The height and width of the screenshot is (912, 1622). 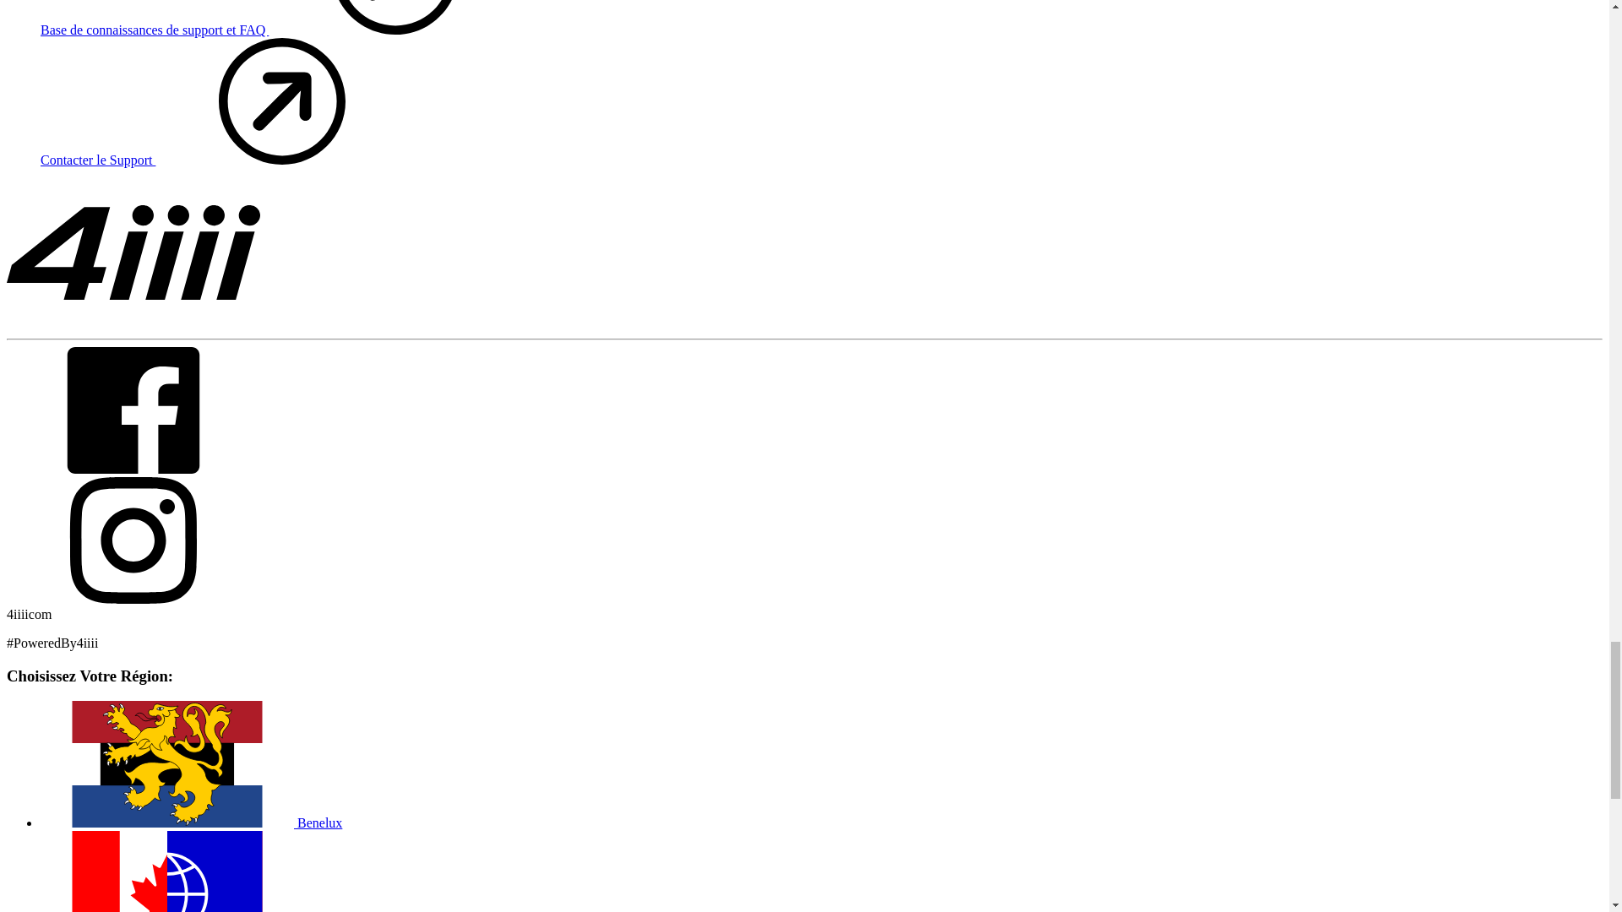 I want to click on 4iiii Innovations, so click(x=133, y=252).